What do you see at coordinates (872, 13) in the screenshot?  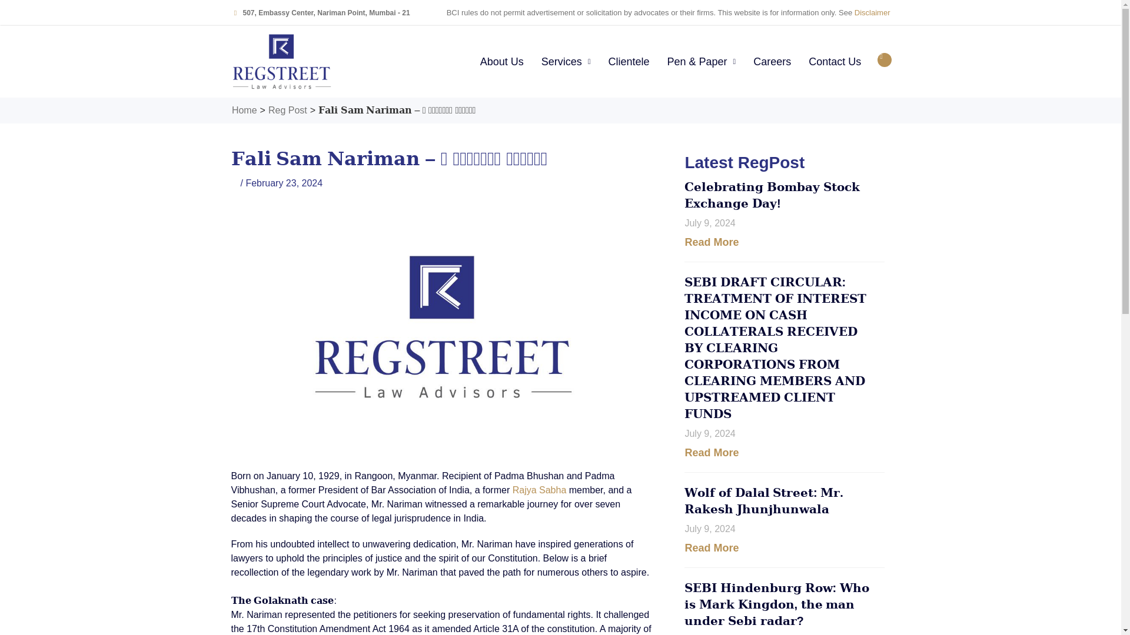 I see `Disclaimer` at bounding box center [872, 13].